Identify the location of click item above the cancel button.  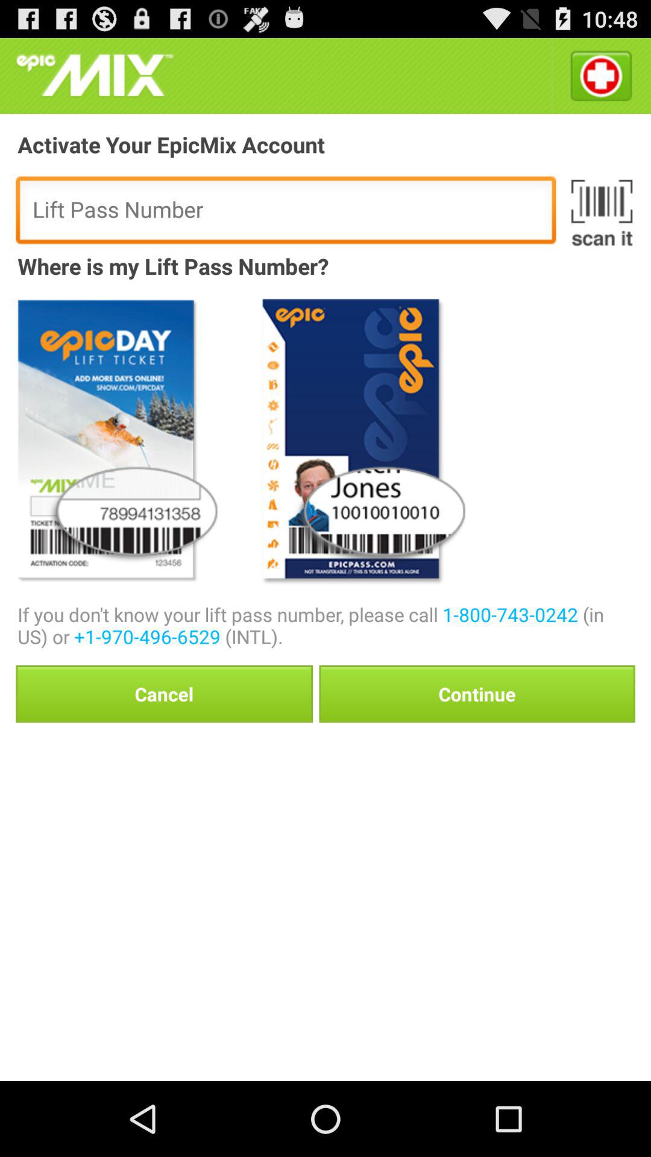
(326, 626).